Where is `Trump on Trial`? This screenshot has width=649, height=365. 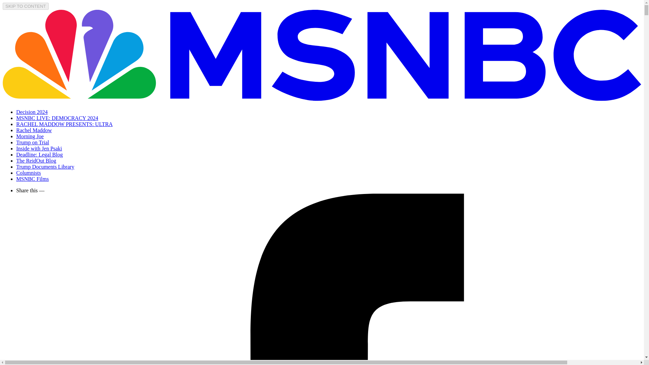 Trump on Trial is located at coordinates (32, 142).